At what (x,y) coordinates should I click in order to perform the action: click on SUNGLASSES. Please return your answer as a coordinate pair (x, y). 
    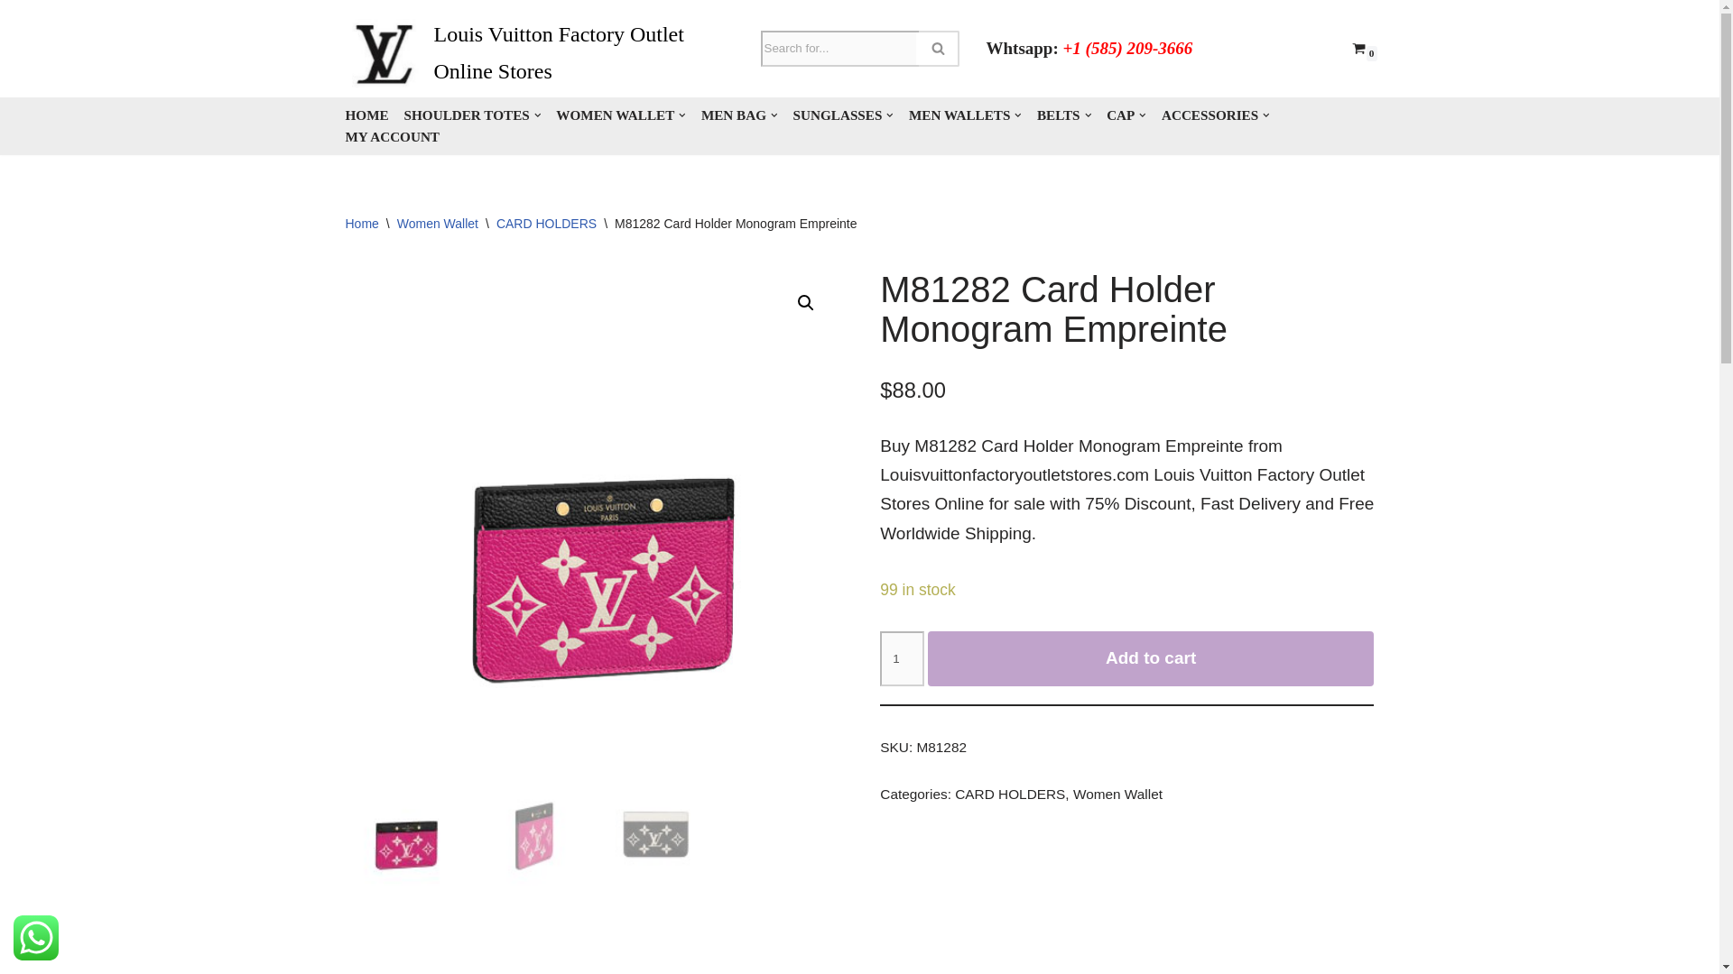
    Looking at the image, I should click on (843, 115).